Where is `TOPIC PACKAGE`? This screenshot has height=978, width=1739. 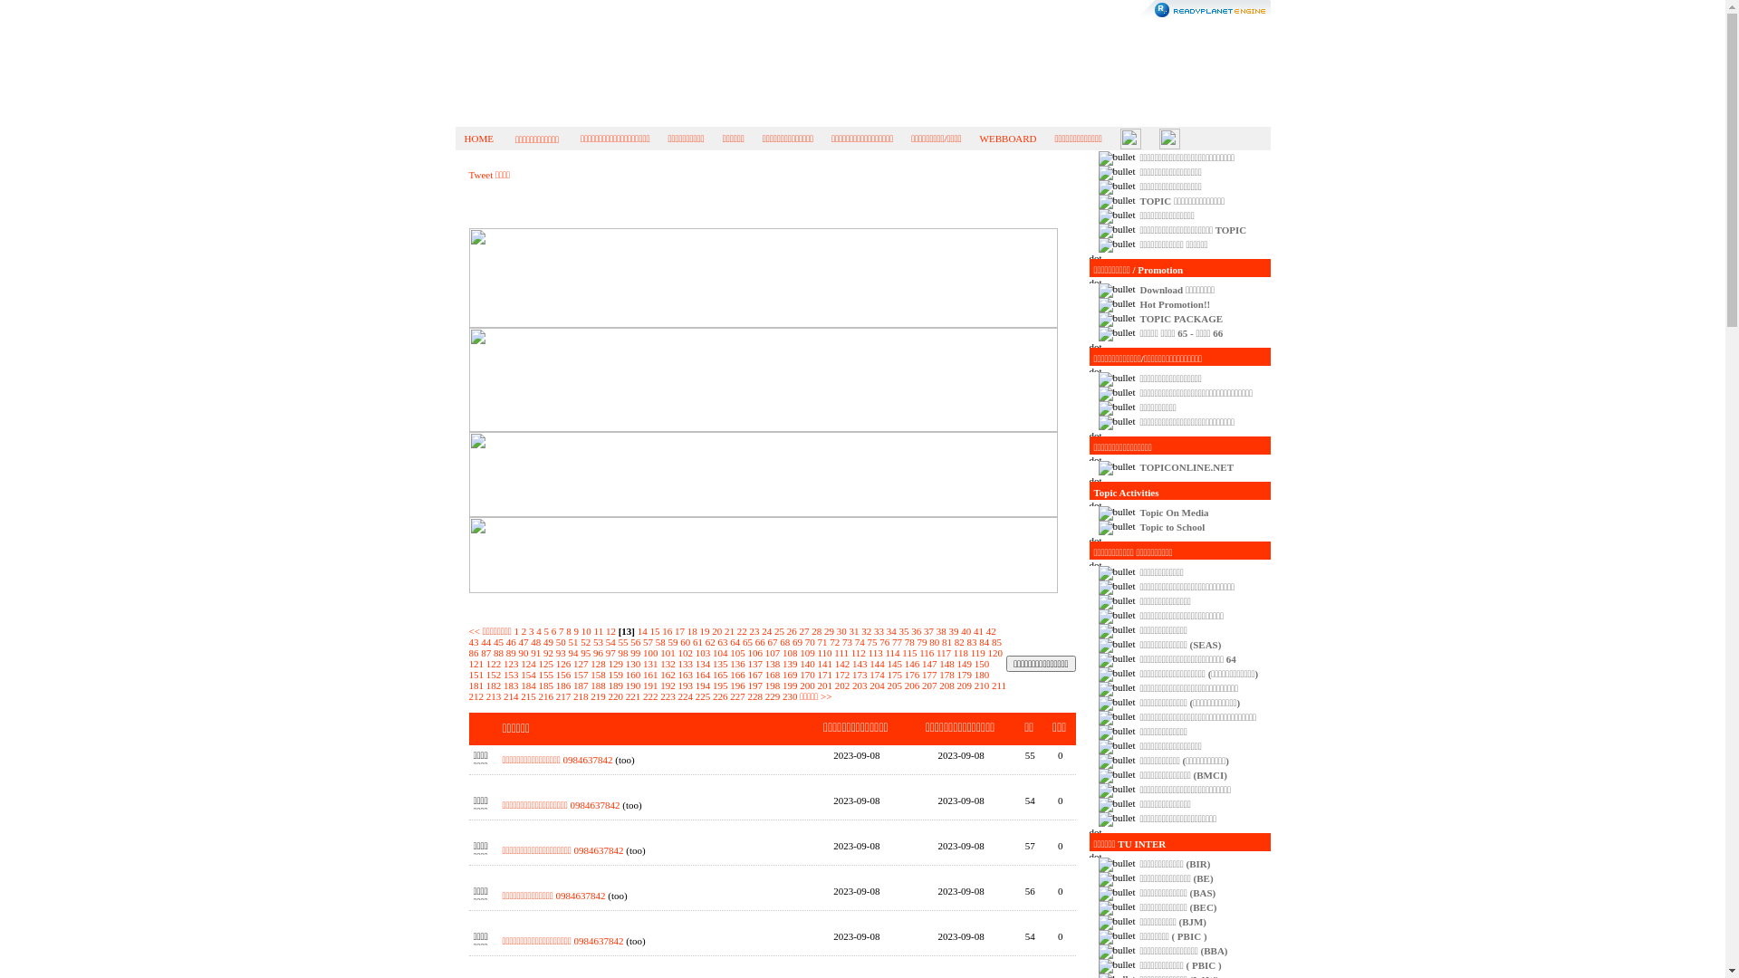 TOPIC PACKAGE is located at coordinates (1182, 319).